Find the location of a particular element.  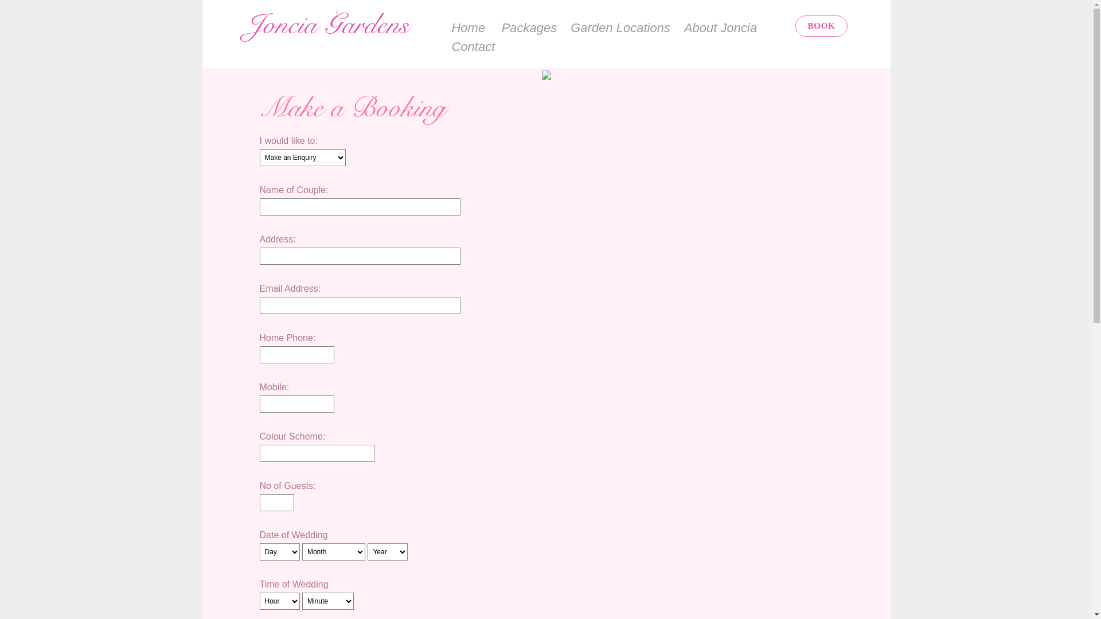

About Joncia is located at coordinates (720, 28).